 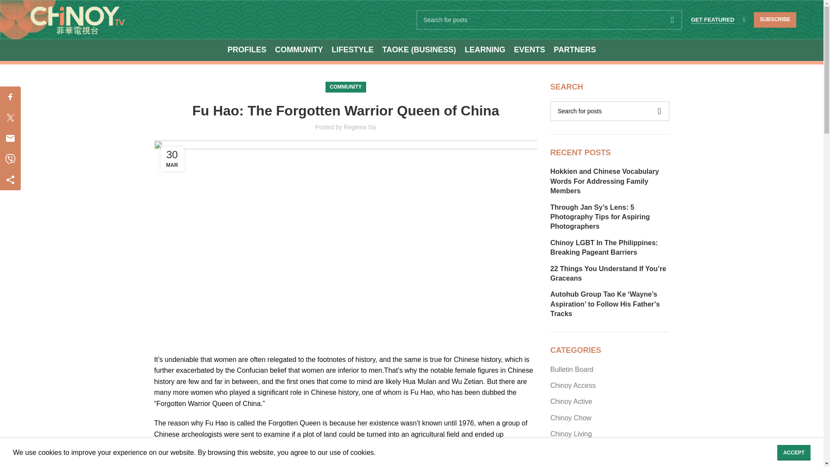 I want to click on Search for posts, so click(x=610, y=111).